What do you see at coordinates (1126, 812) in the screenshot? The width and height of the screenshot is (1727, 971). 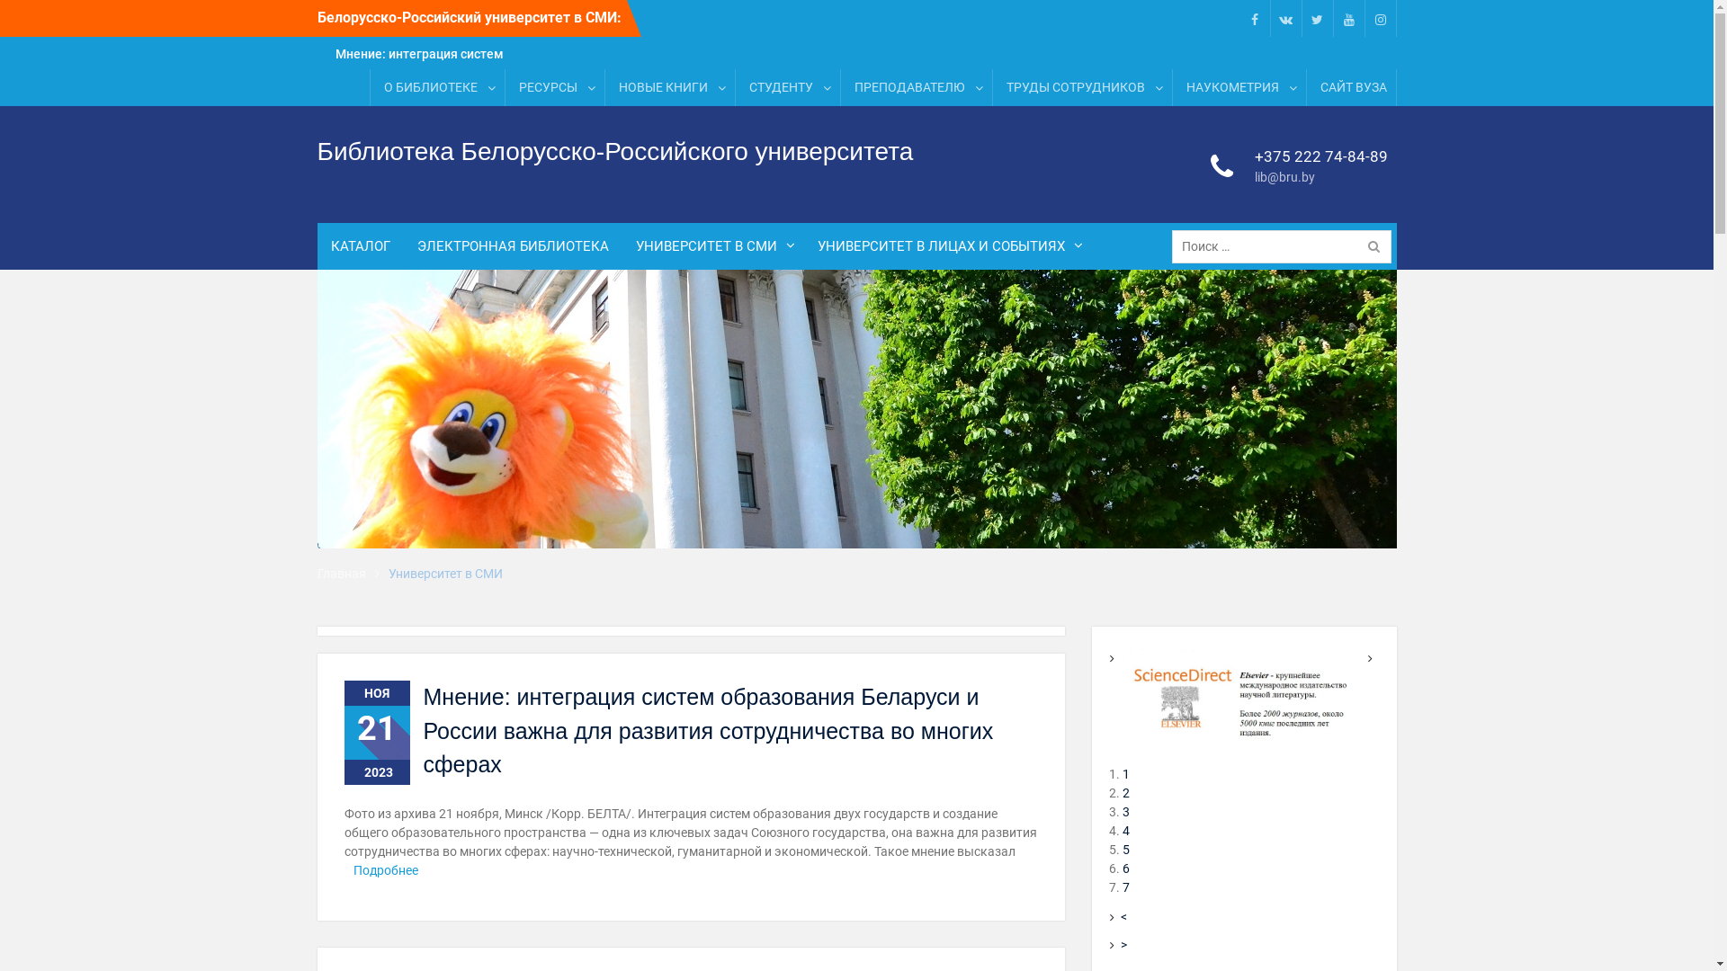 I see `3` at bounding box center [1126, 812].